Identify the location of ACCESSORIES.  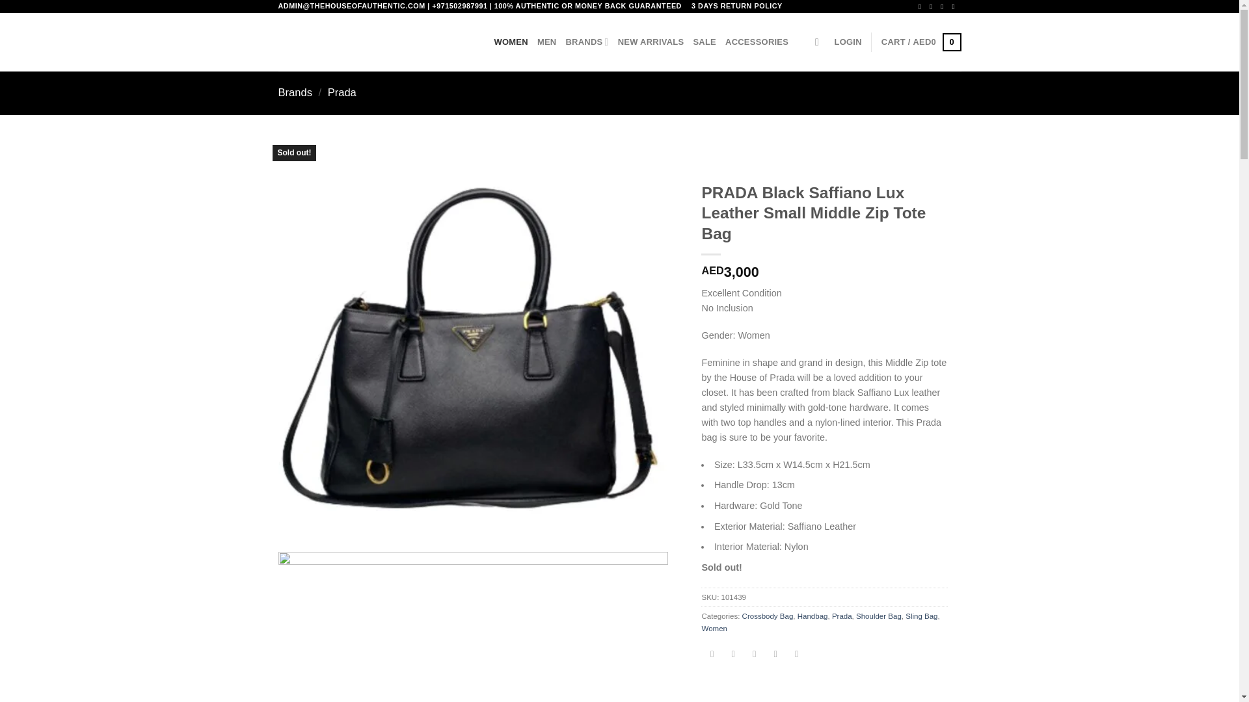
(757, 42).